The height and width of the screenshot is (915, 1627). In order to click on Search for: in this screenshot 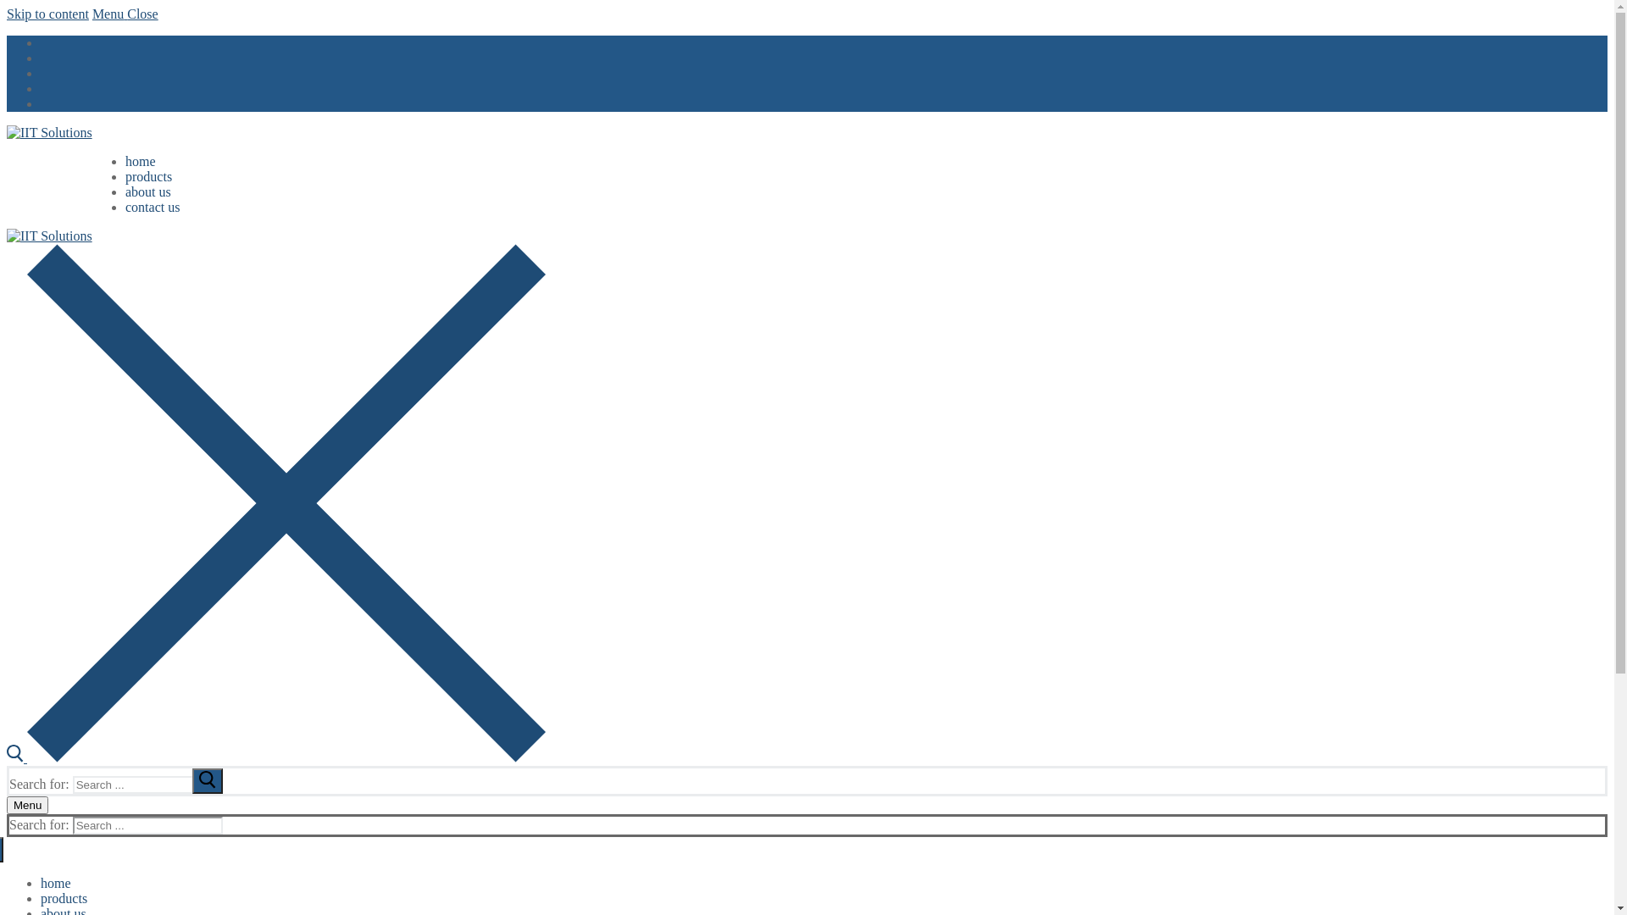, I will do `click(147, 785)`.